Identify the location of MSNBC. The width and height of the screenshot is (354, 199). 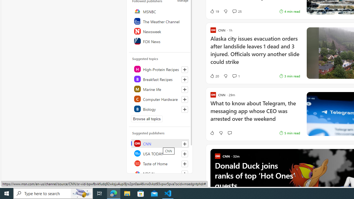
(160, 11).